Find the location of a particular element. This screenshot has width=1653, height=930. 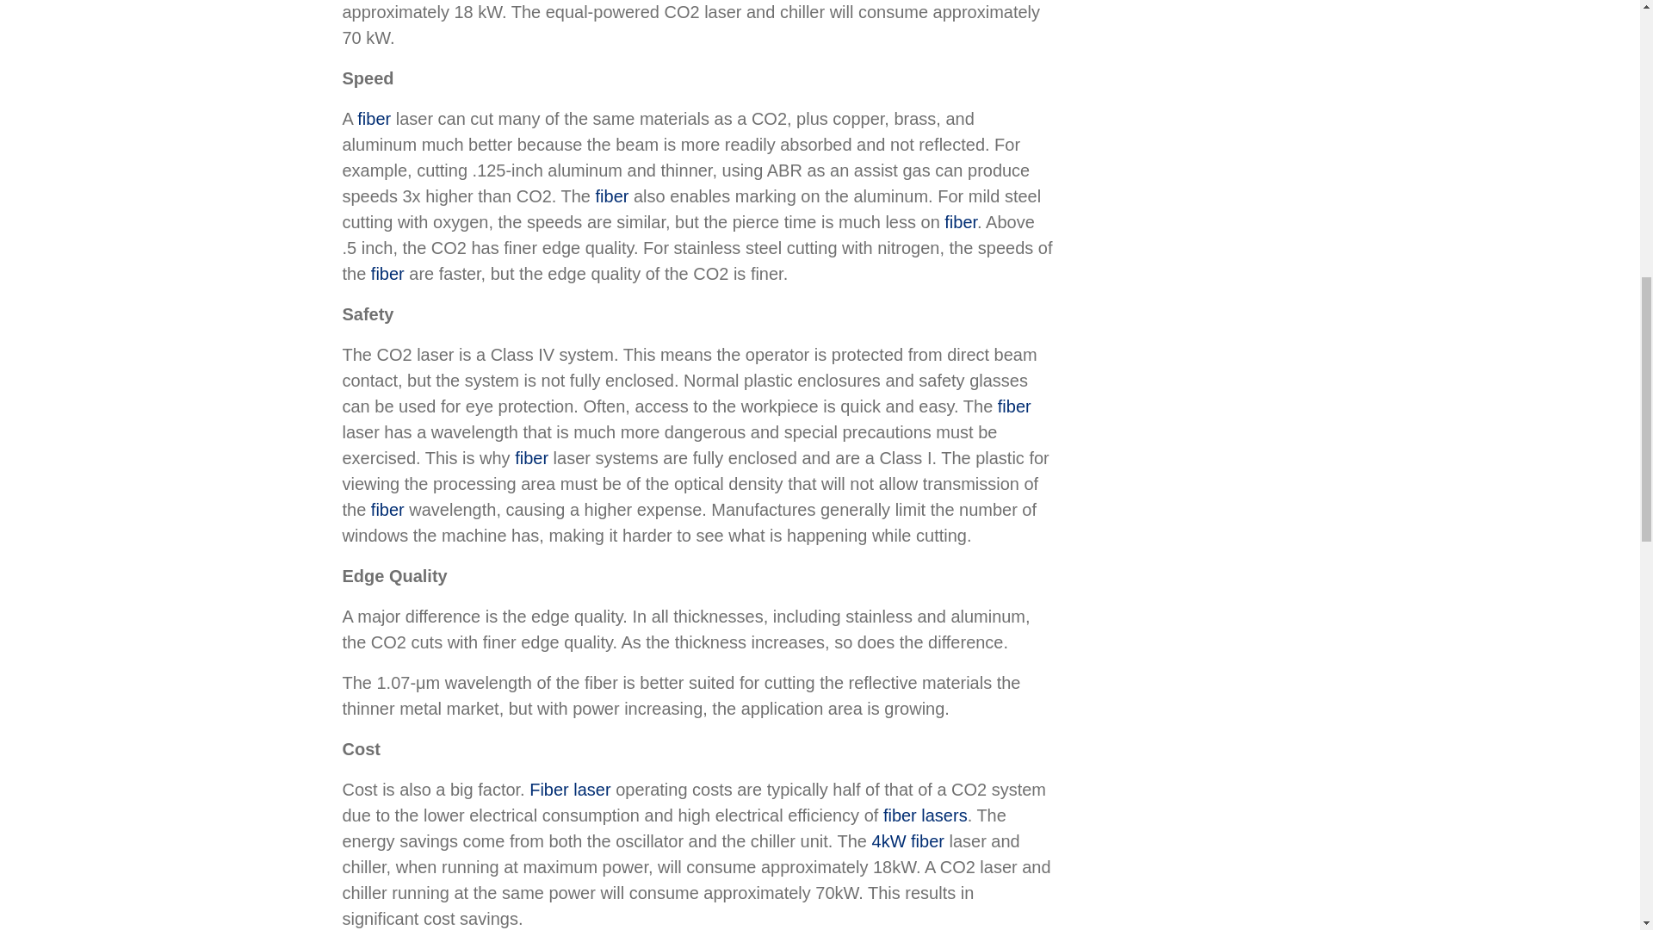

fiber is located at coordinates (387, 274).